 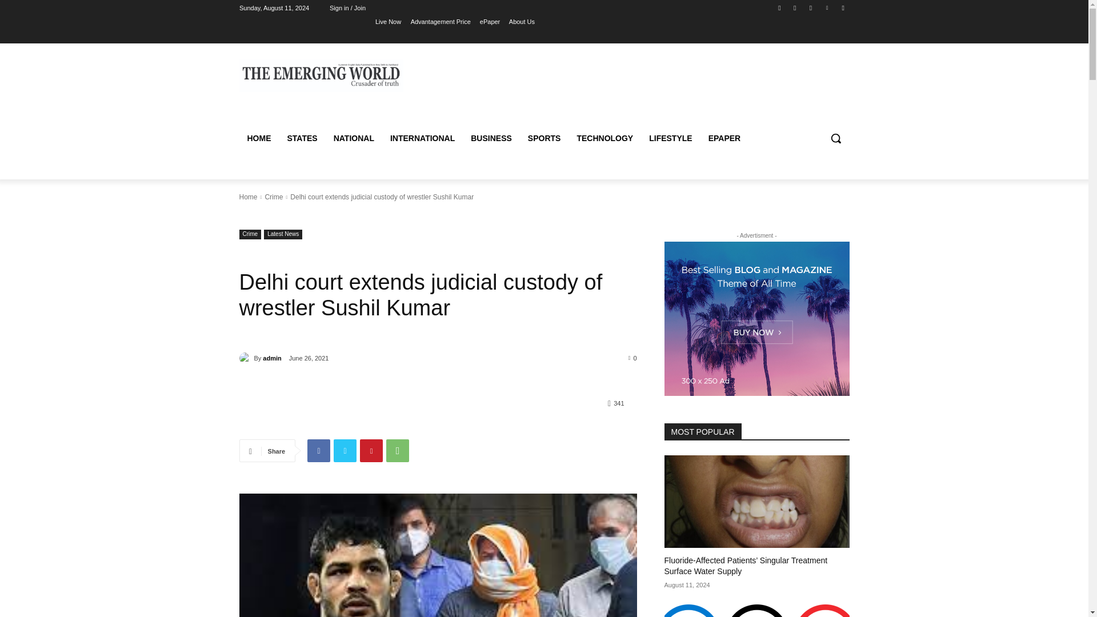 I want to click on Advertisement, so click(x=640, y=87).